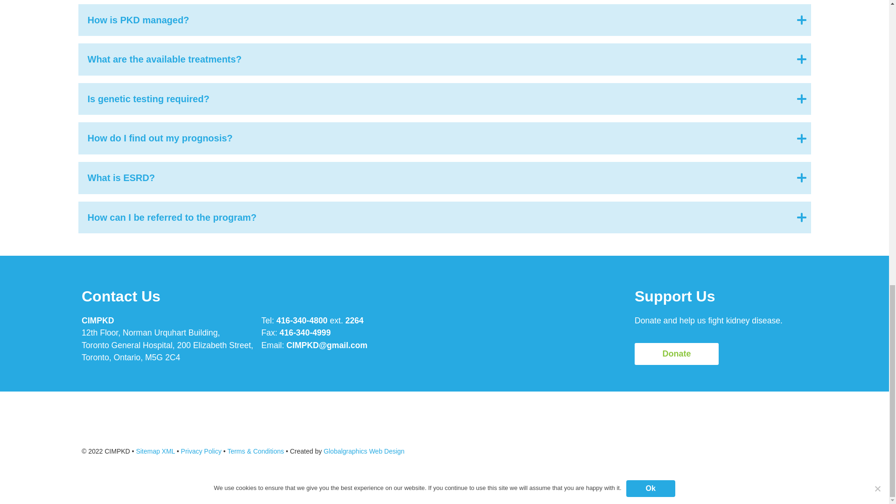 The image size is (896, 504). Describe the element at coordinates (155, 452) in the screenshot. I see `Sitemap XML` at that location.